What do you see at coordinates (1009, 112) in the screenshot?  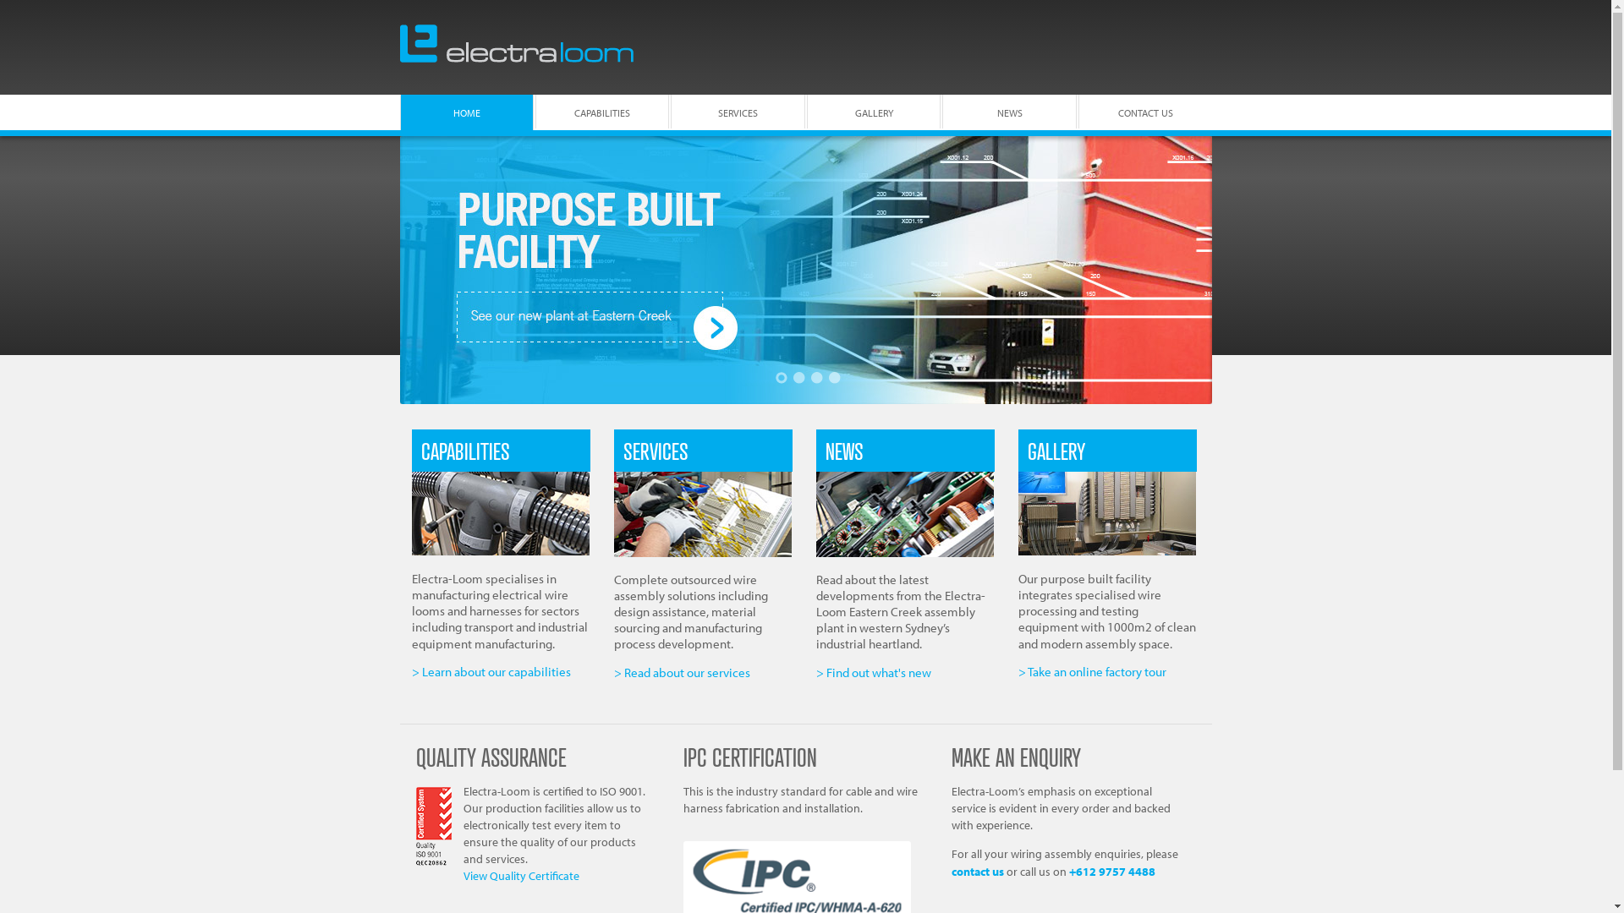 I see `NEWS` at bounding box center [1009, 112].